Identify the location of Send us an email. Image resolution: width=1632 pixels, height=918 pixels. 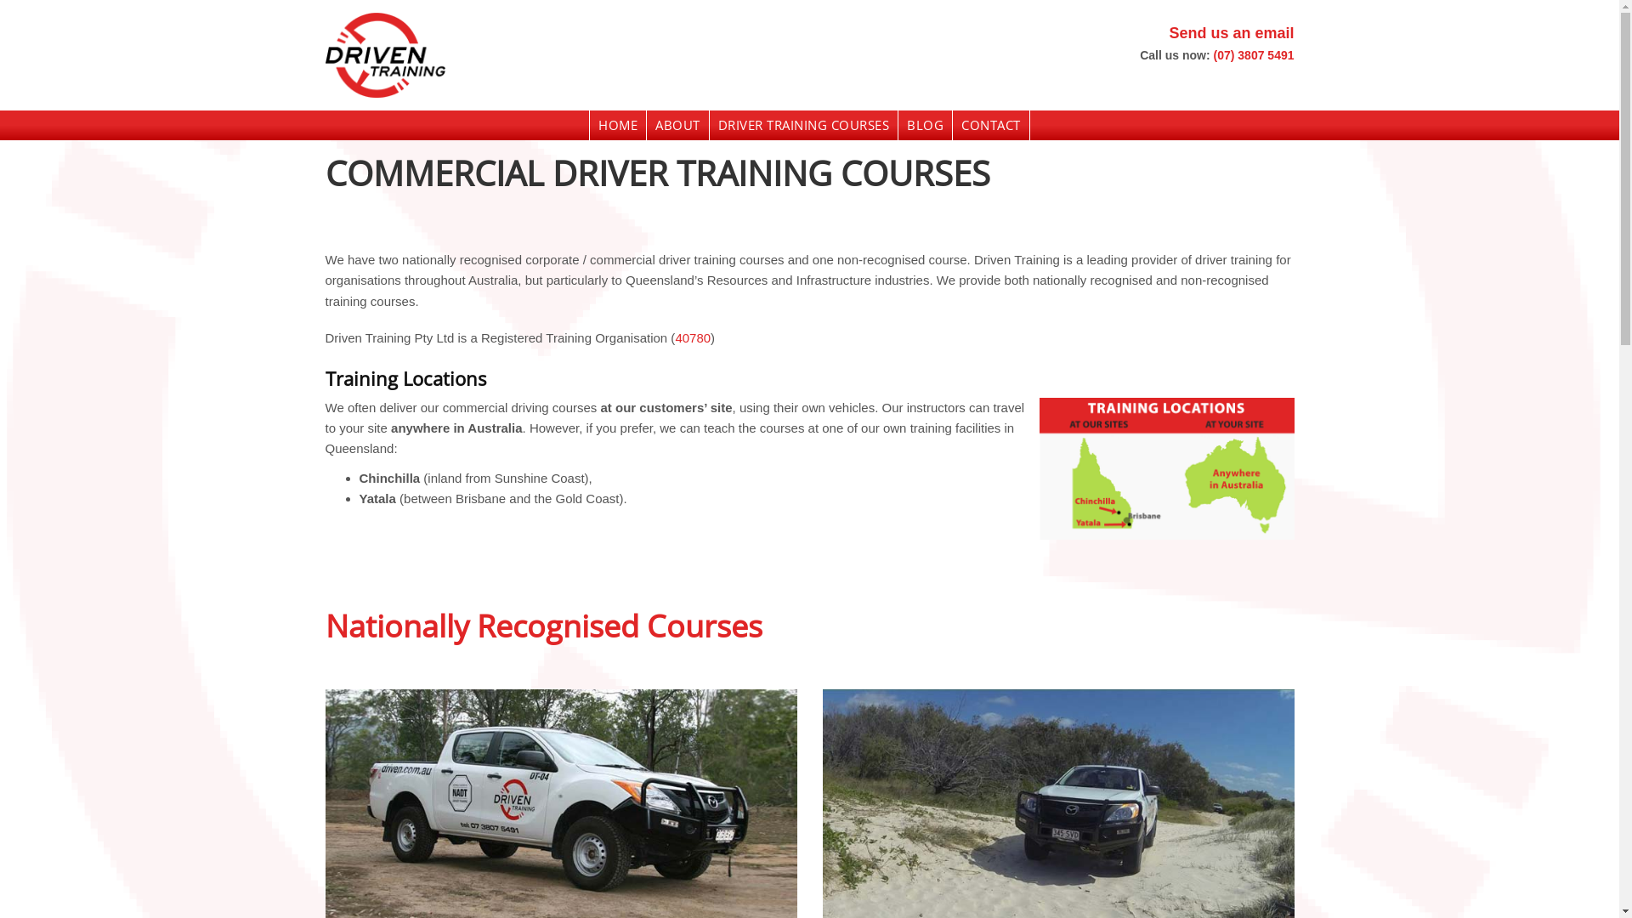
(1231, 33).